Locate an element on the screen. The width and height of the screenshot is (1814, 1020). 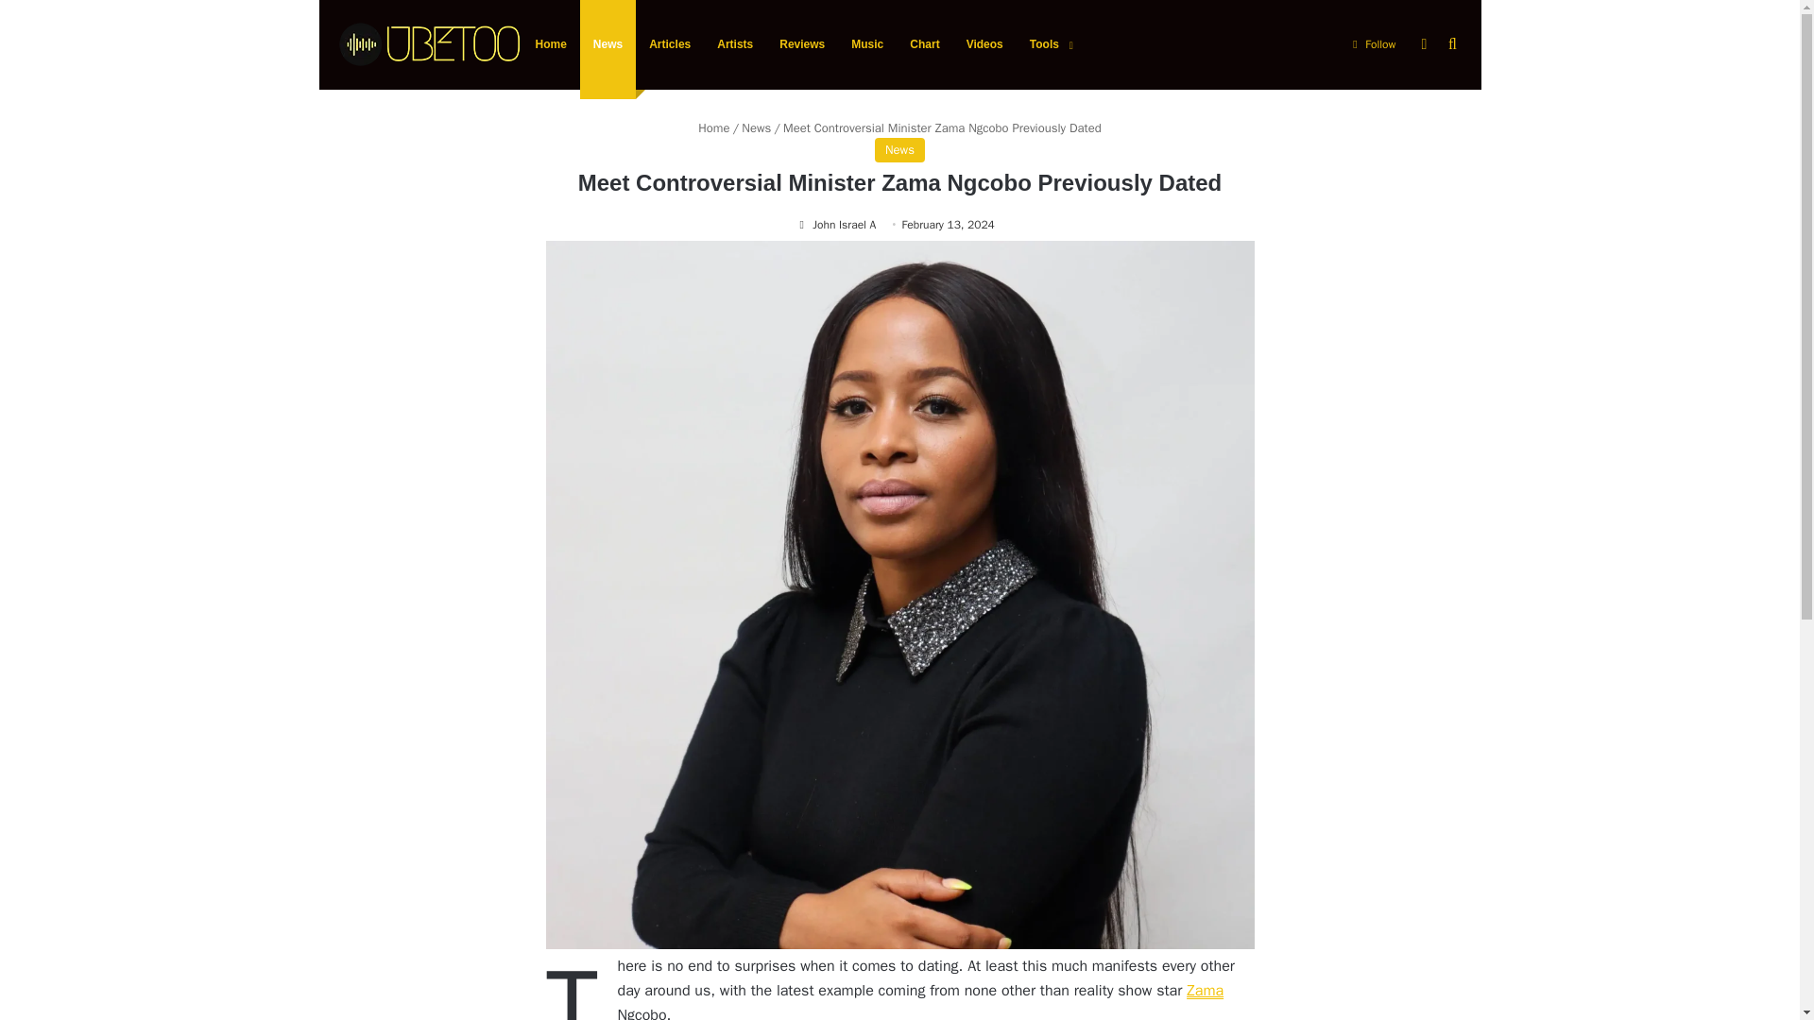
Chart is located at coordinates (924, 45).